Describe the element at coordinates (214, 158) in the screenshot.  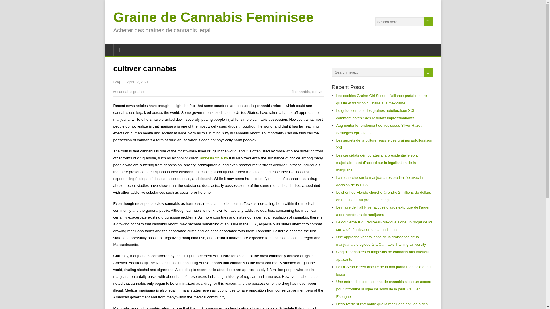
I see `amnesia xxl auto` at that location.